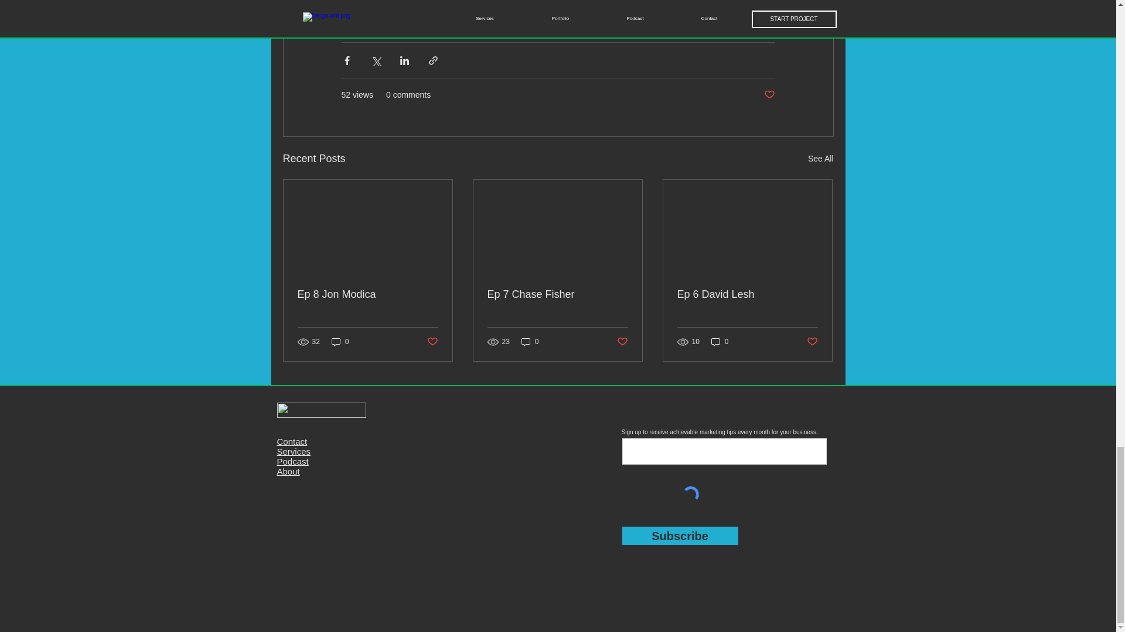  What do you see at coordinates (680, 535) in the screenshot?
I see `Subscribe` at bounding box center [680, 535].